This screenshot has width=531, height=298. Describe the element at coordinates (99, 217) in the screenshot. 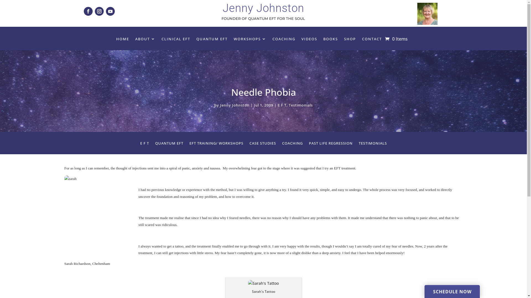

I see `sarah` at that location.